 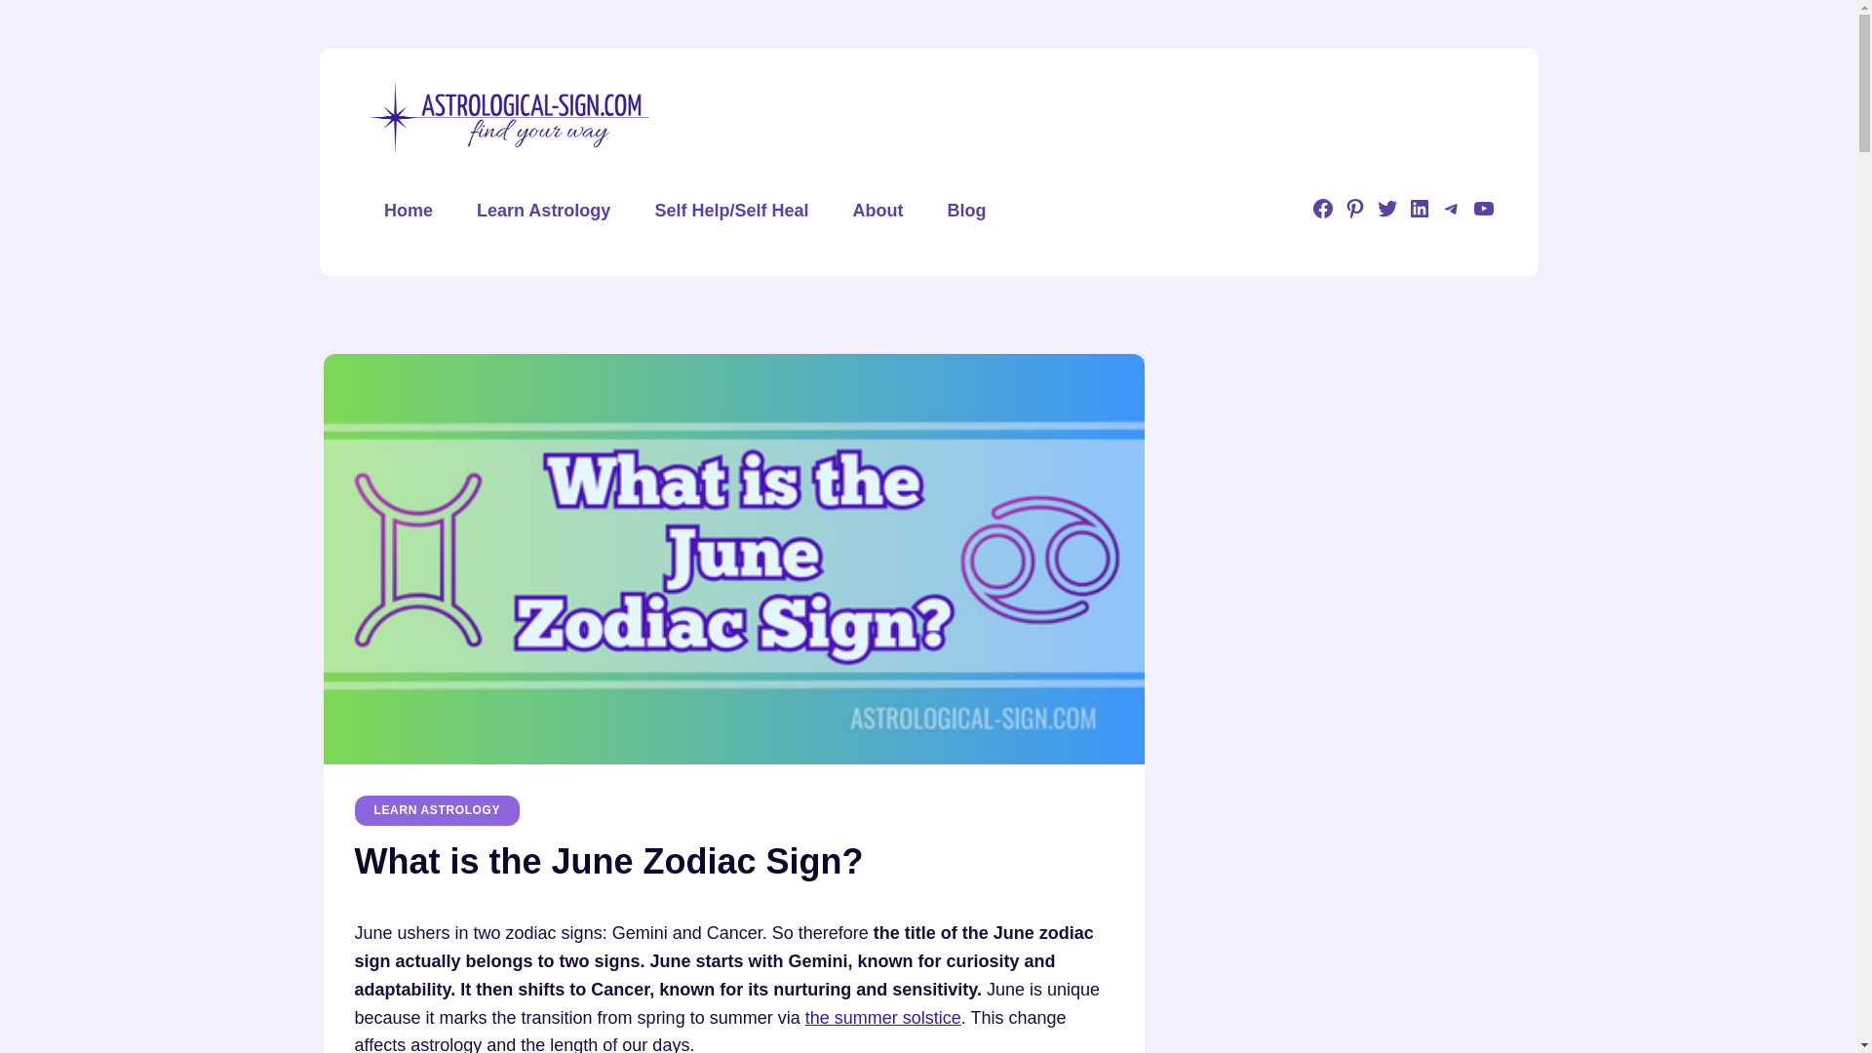 I want to click on Twitter, so click(x=1386, y=214).